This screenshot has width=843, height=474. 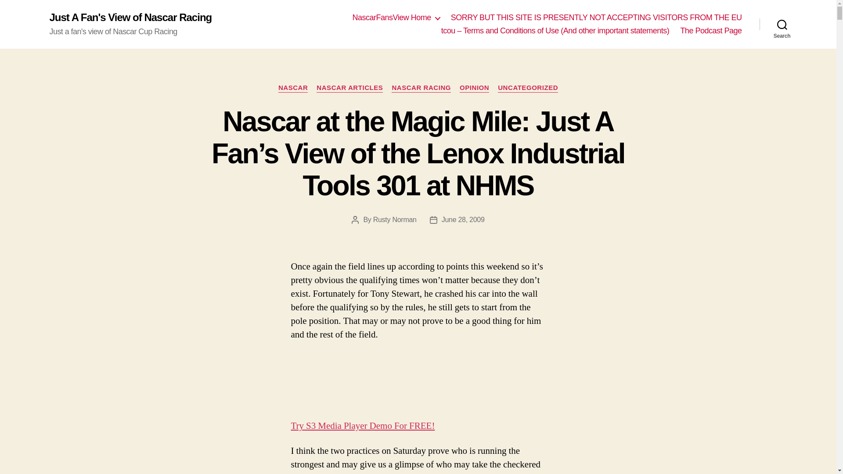 I want to click on June 28, 2009, so click(x=463, y=219).